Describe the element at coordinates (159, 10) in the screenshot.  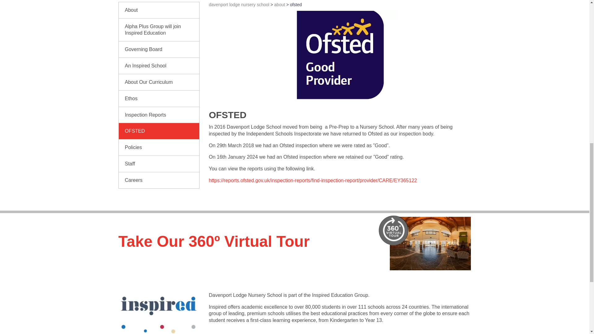
I see `About` at that location.